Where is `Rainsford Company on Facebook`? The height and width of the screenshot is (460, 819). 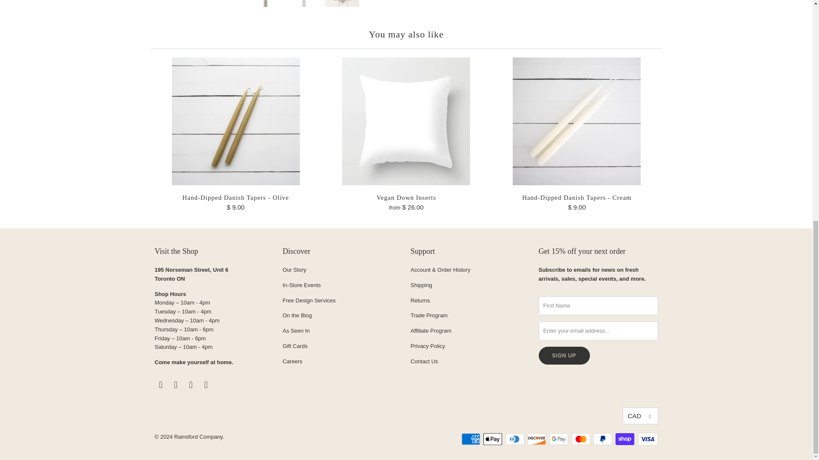 Rainsford Company on Facebook is located at coordinates (160, 385).